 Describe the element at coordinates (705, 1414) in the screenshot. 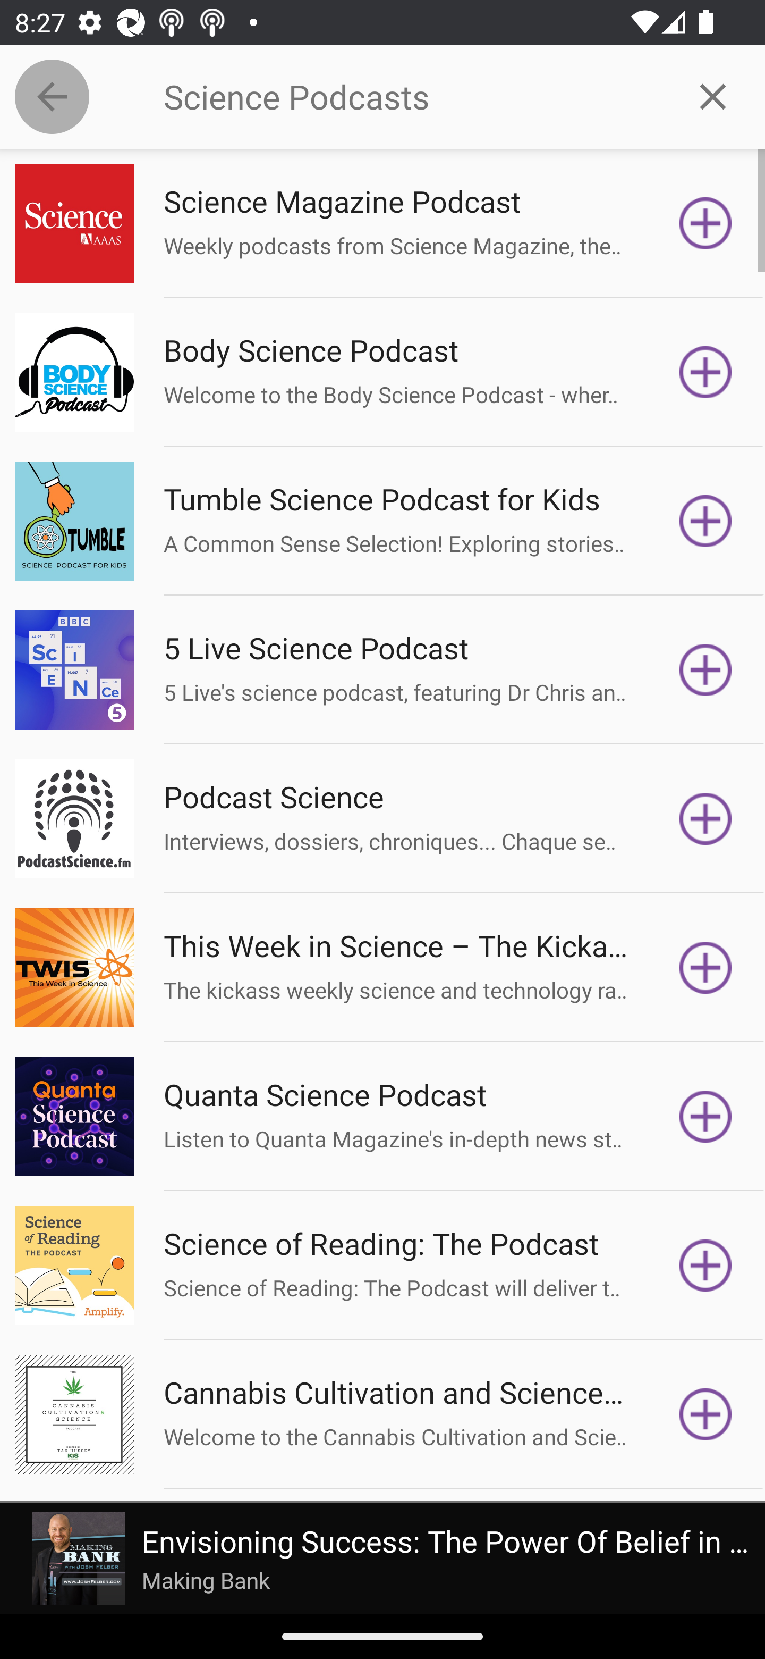

I see `Subscribe` at that location.